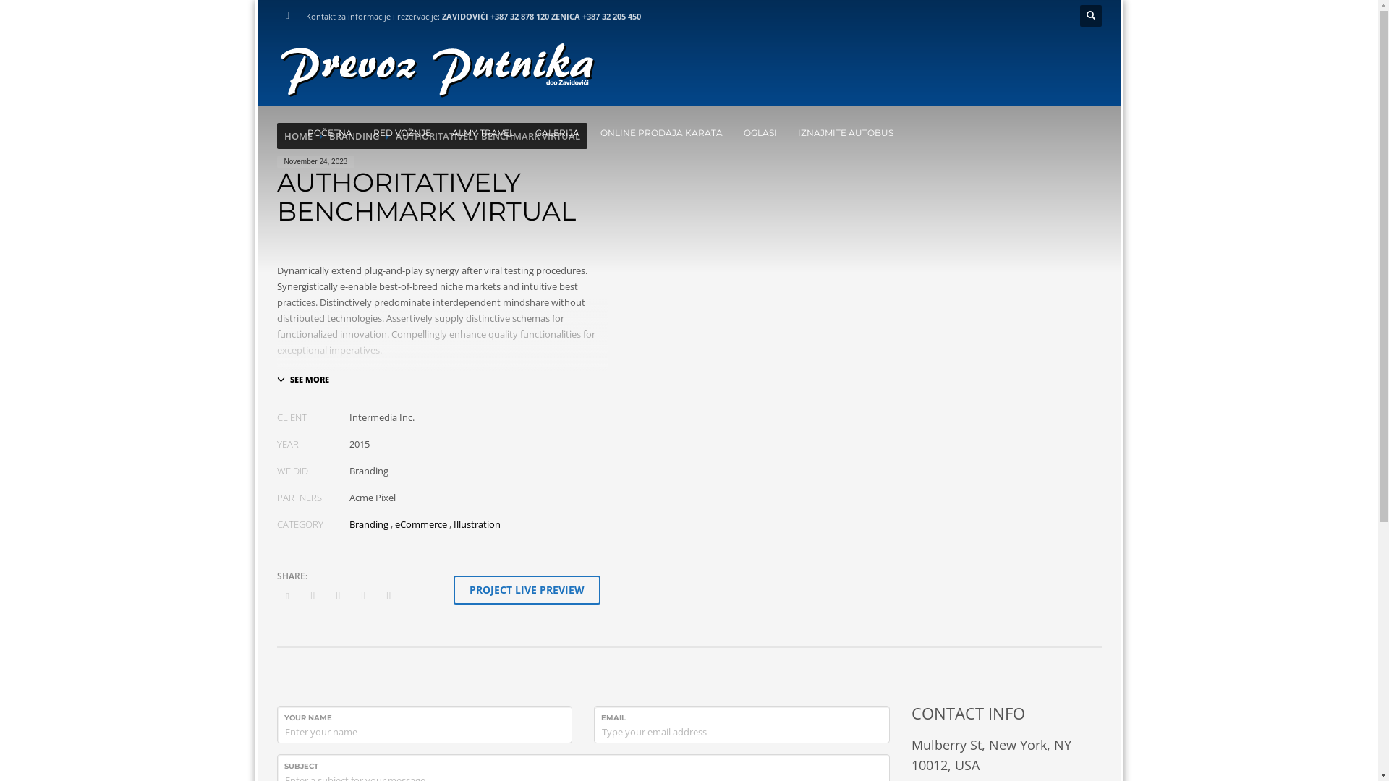 The width and height of the screenshot is (1389, 781). I want to click on PROJECT LIVE PREVIEW, so click(527, 590).